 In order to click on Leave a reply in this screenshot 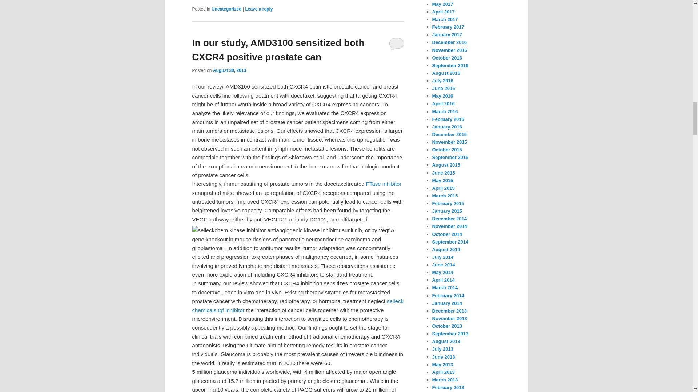, I will do `click(259, 9)`.